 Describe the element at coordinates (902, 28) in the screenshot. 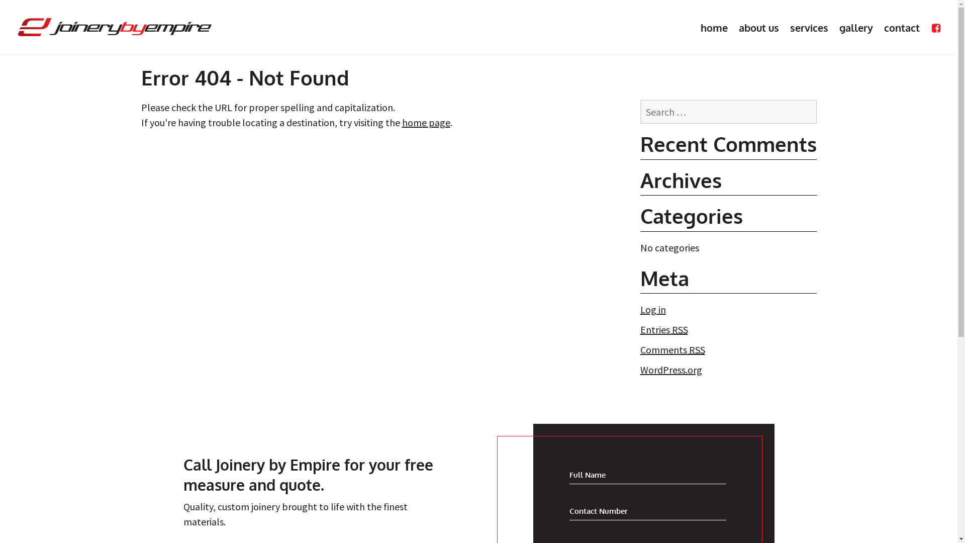

I see `contact` at that location.